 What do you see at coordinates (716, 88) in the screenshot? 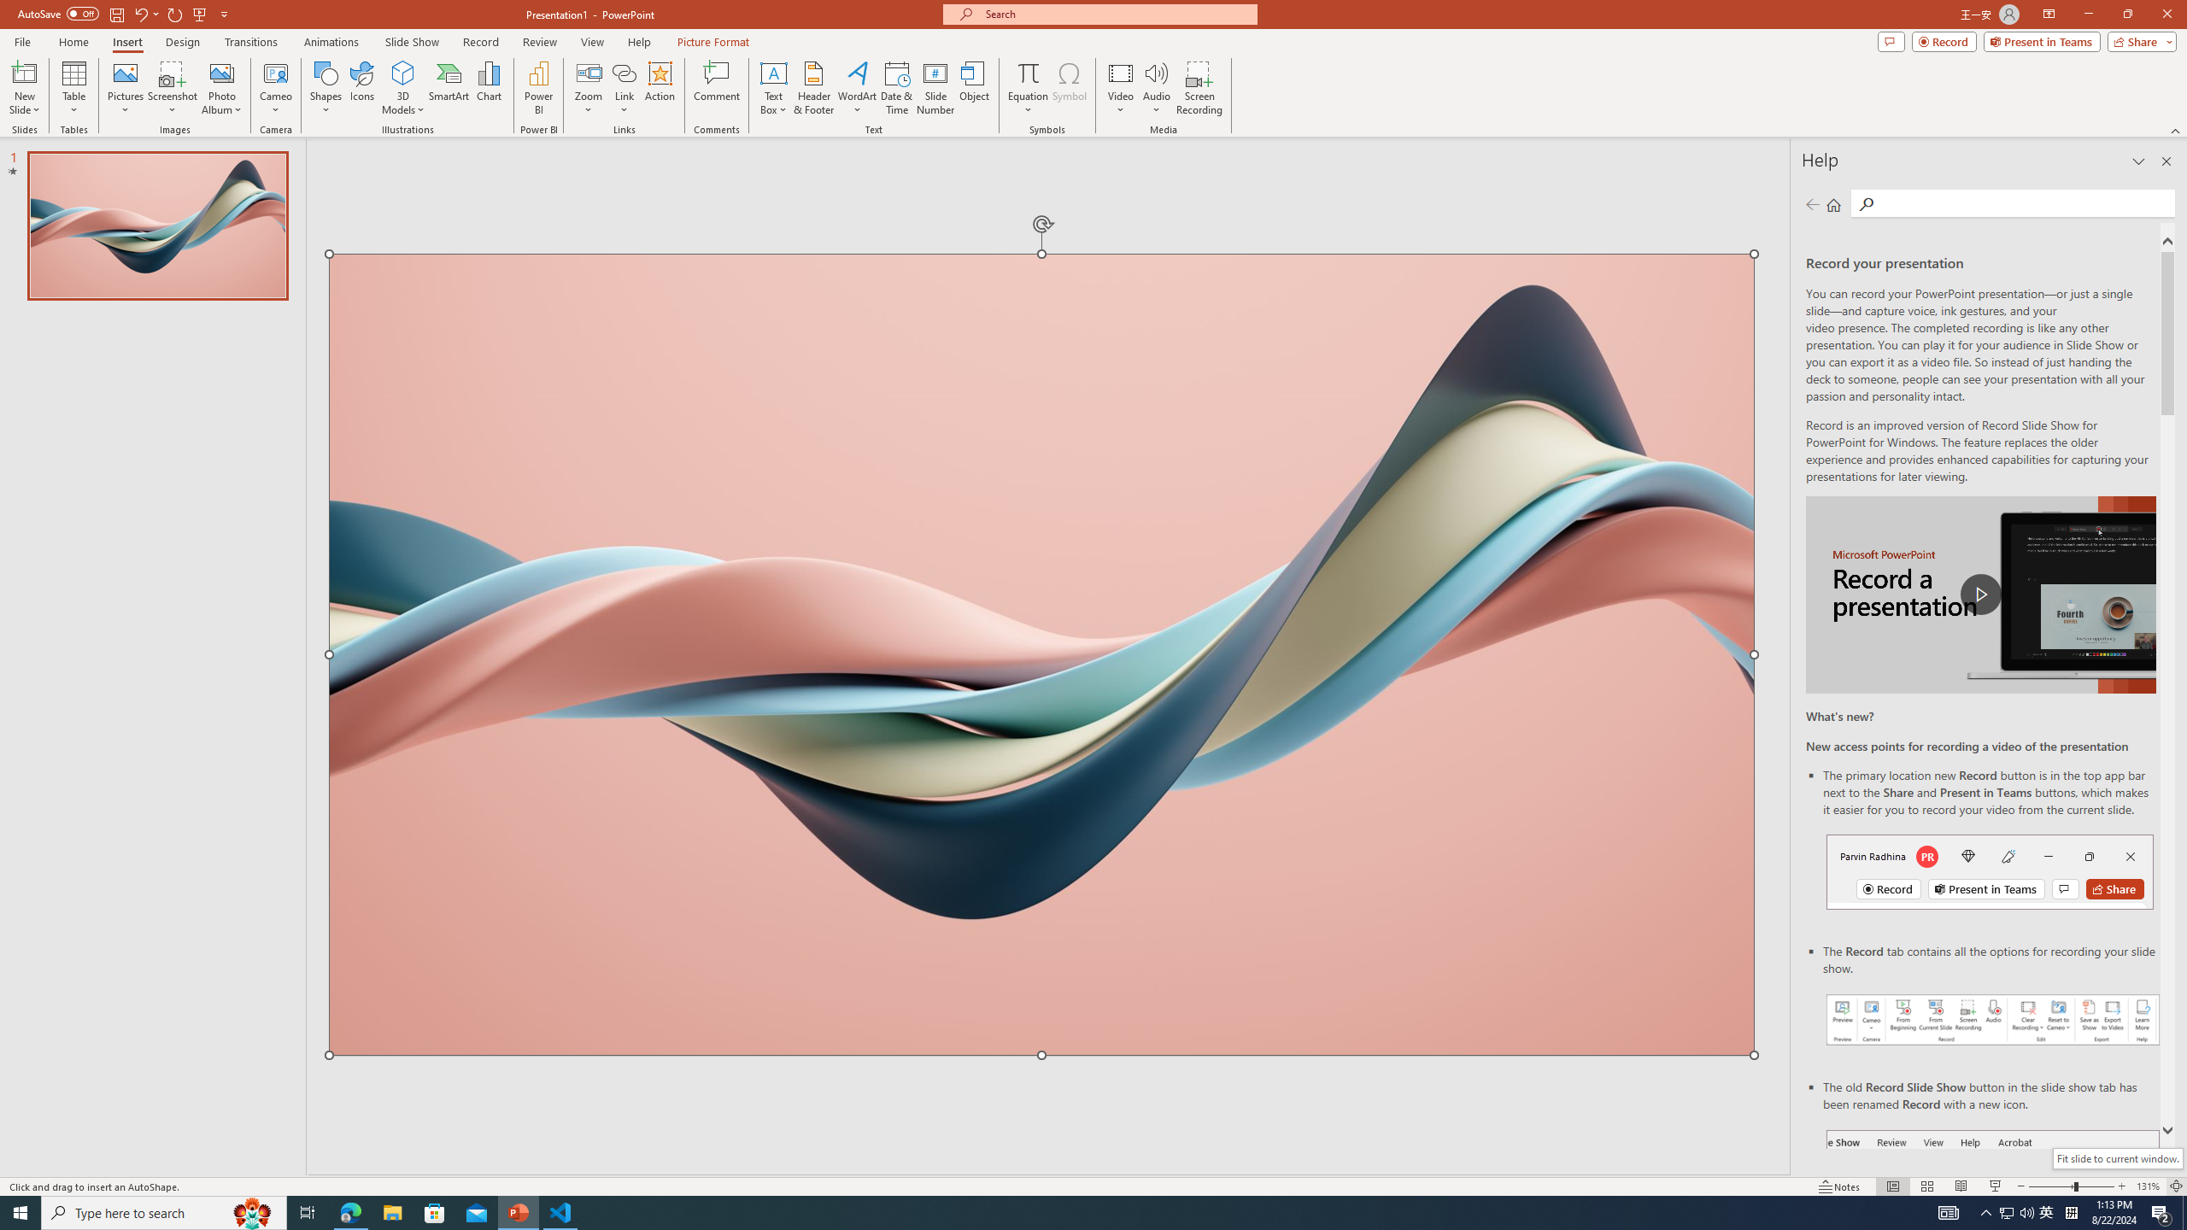
I see `Comment` at bounding box center [716, 88].